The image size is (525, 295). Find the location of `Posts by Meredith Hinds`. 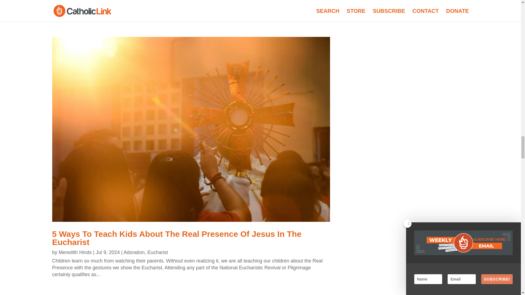

Posts by Meredith Hinds is located at coordinates (75, 252).